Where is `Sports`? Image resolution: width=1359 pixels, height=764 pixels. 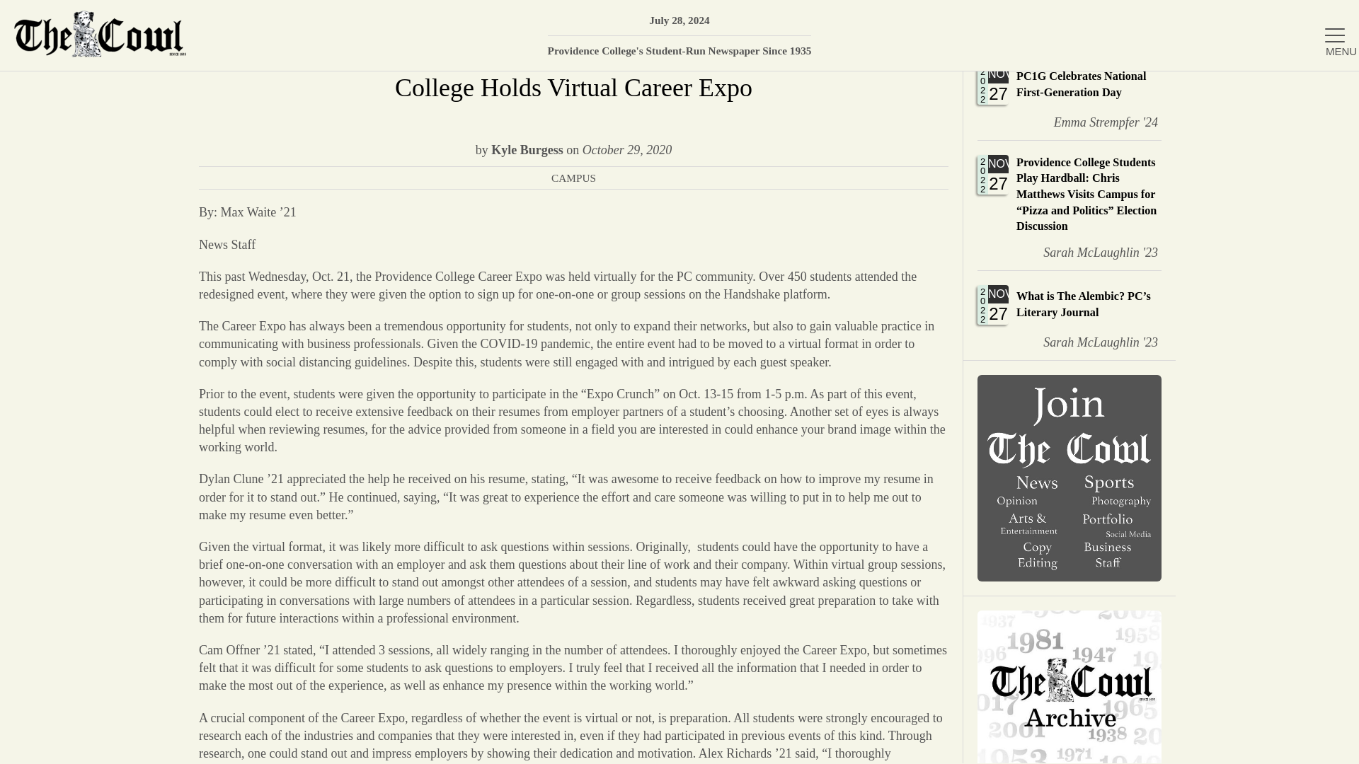
Sports is located at coordinates (1090, 342).